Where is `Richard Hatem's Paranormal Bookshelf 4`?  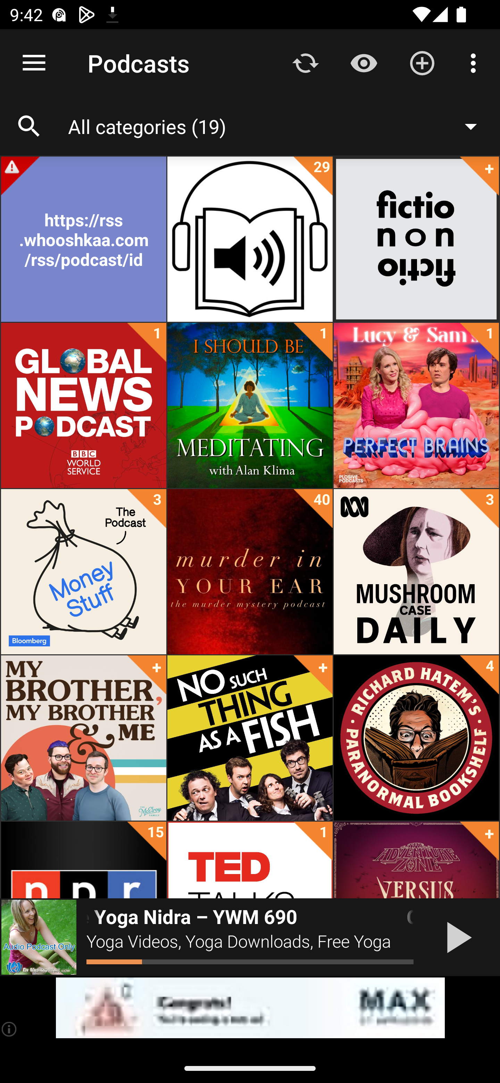
Richard Hatem's Paranormal Bookshelf 4 is located at coordinates (416, 738).